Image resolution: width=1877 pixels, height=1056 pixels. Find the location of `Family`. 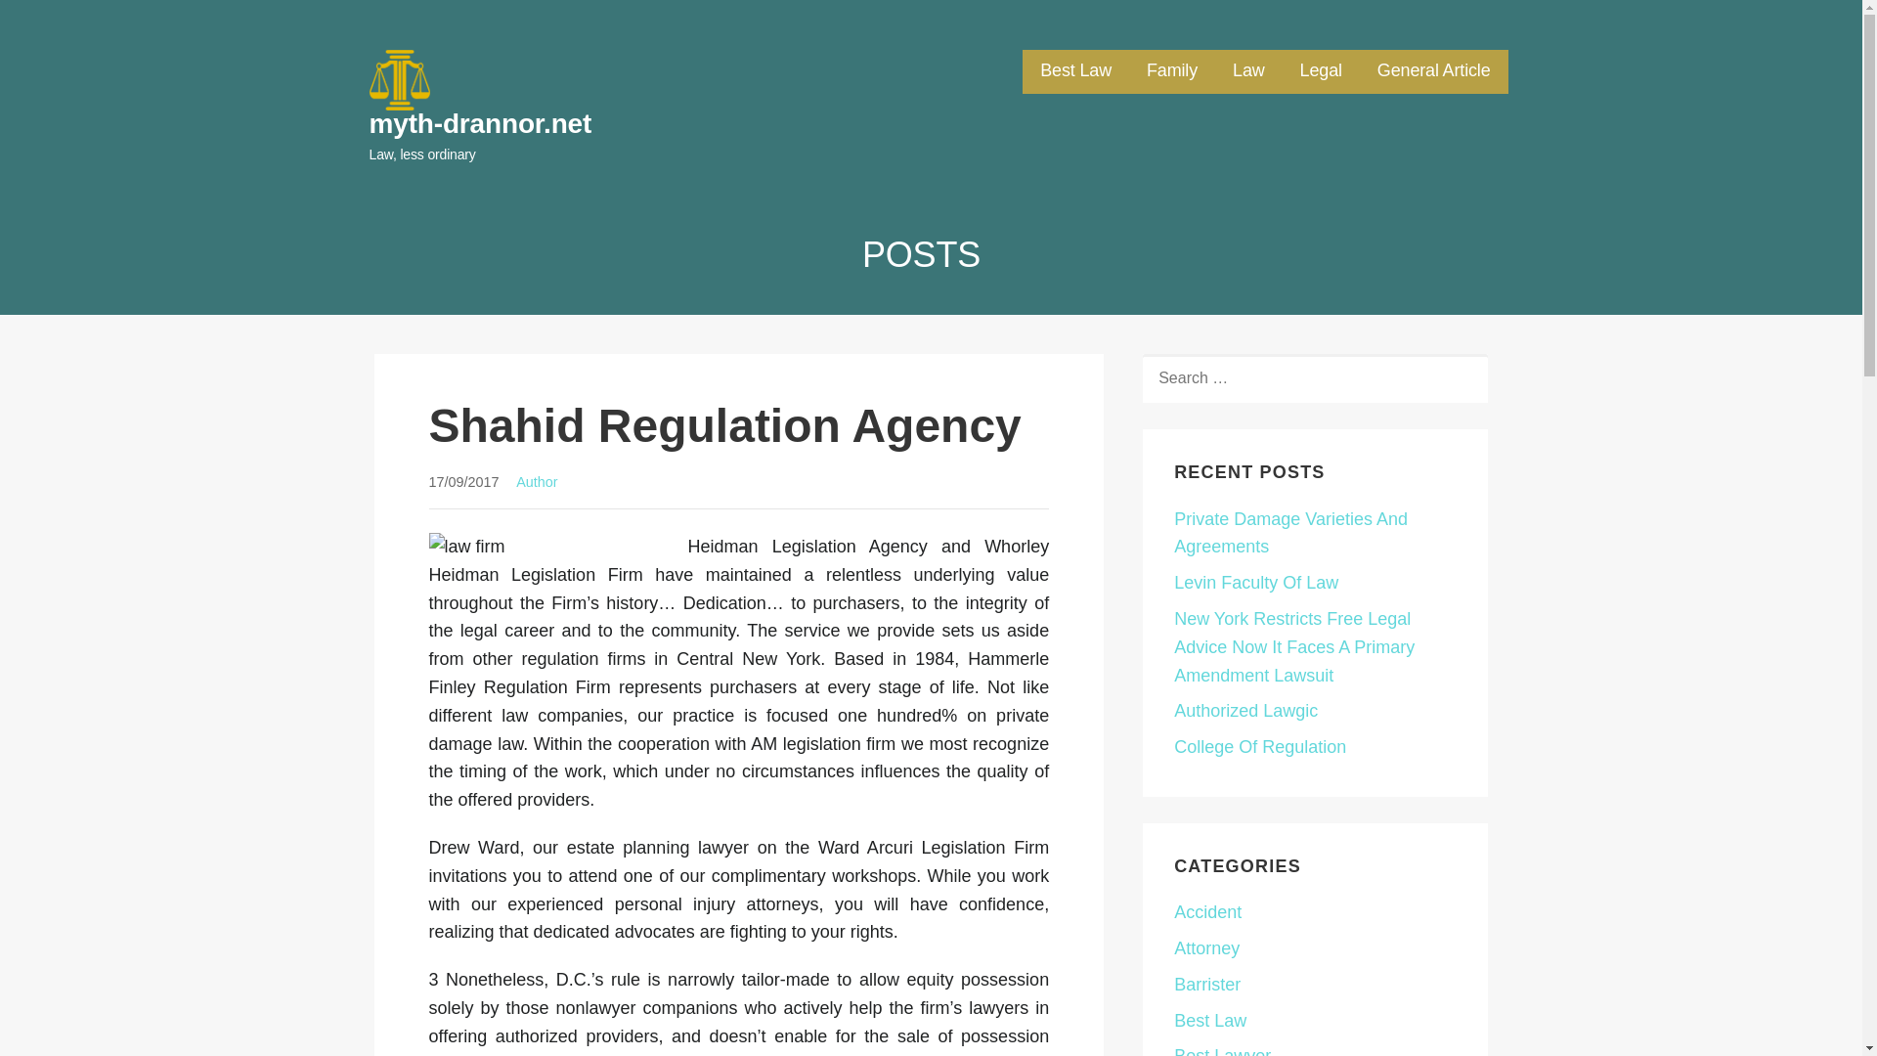

Family is located at coordinates (1171, 71).